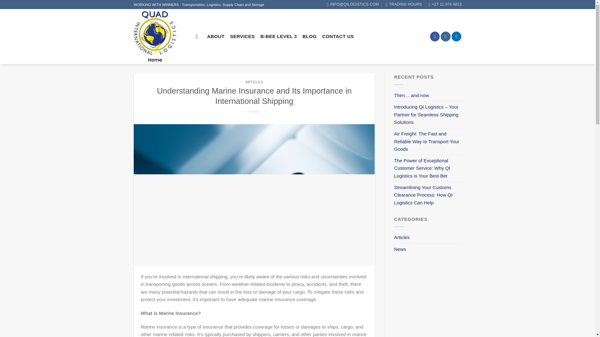 Image resolution: width=600 pixels, height=337 pixels. Describe the element at coordinates (435, 36) in the screenshot. I see `Follow on Facebook` at that location.